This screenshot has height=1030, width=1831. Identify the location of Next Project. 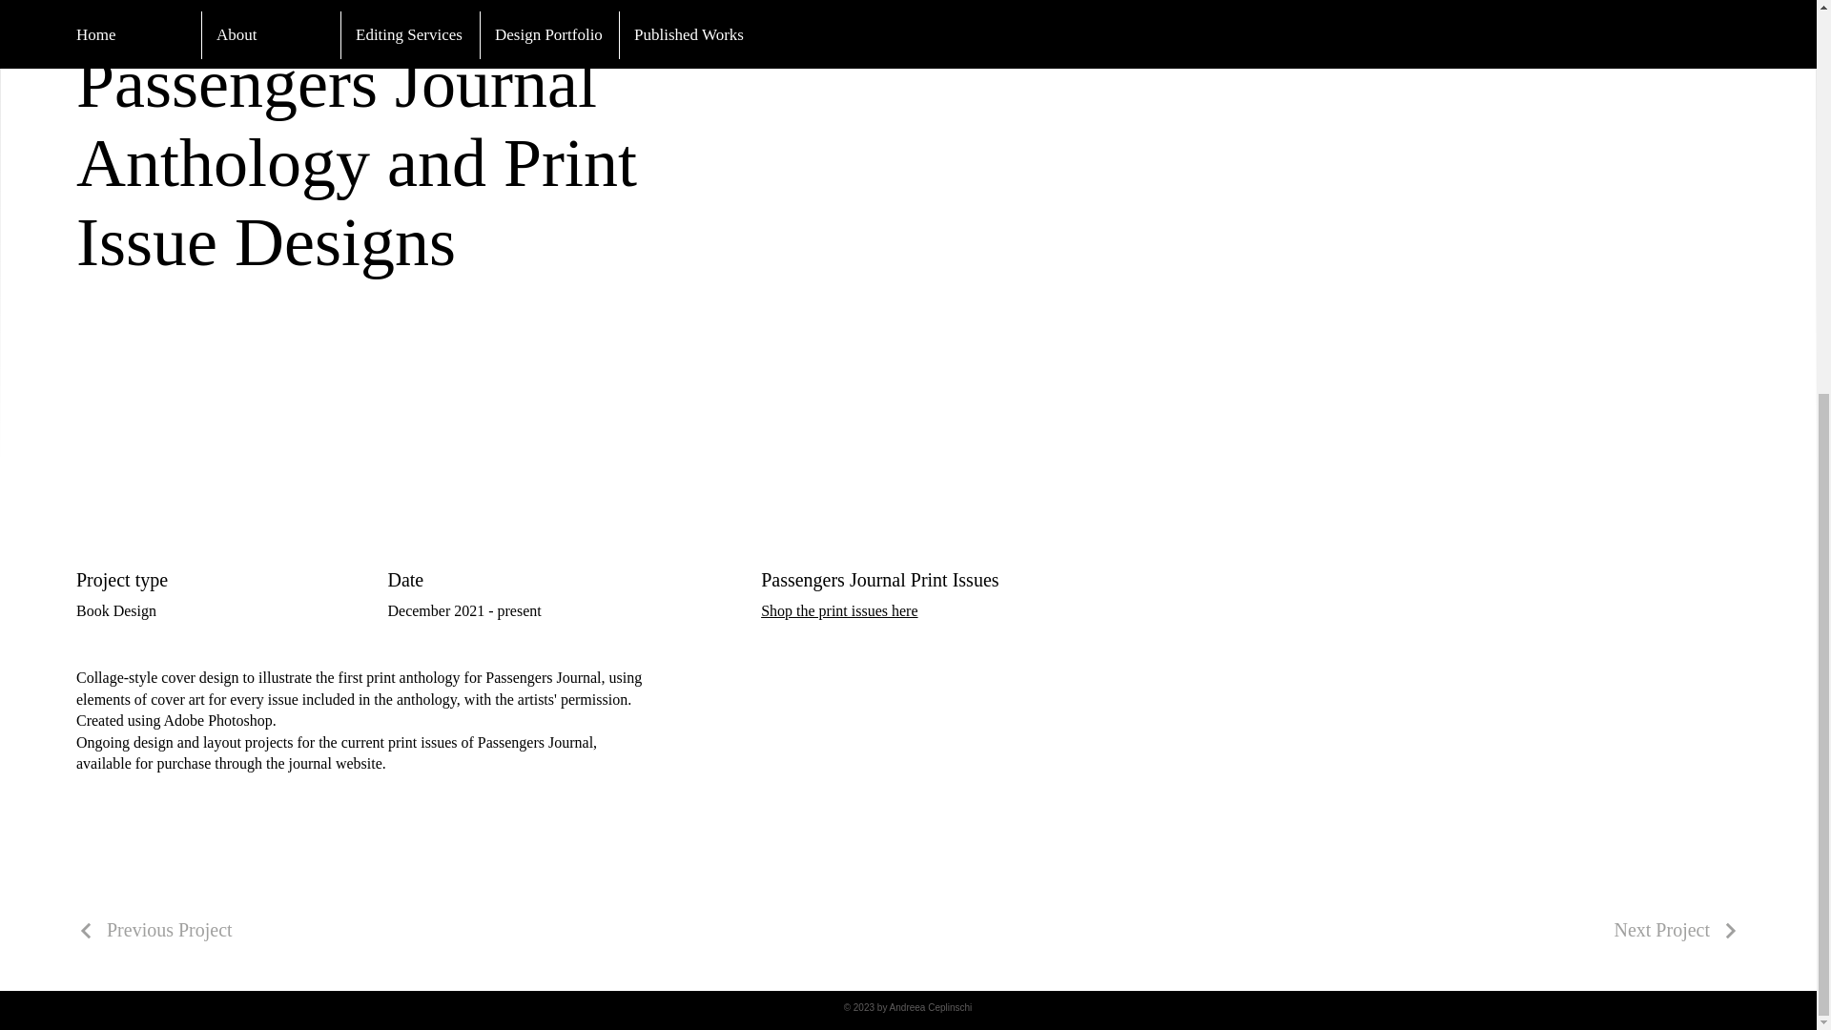
(1677, 930).